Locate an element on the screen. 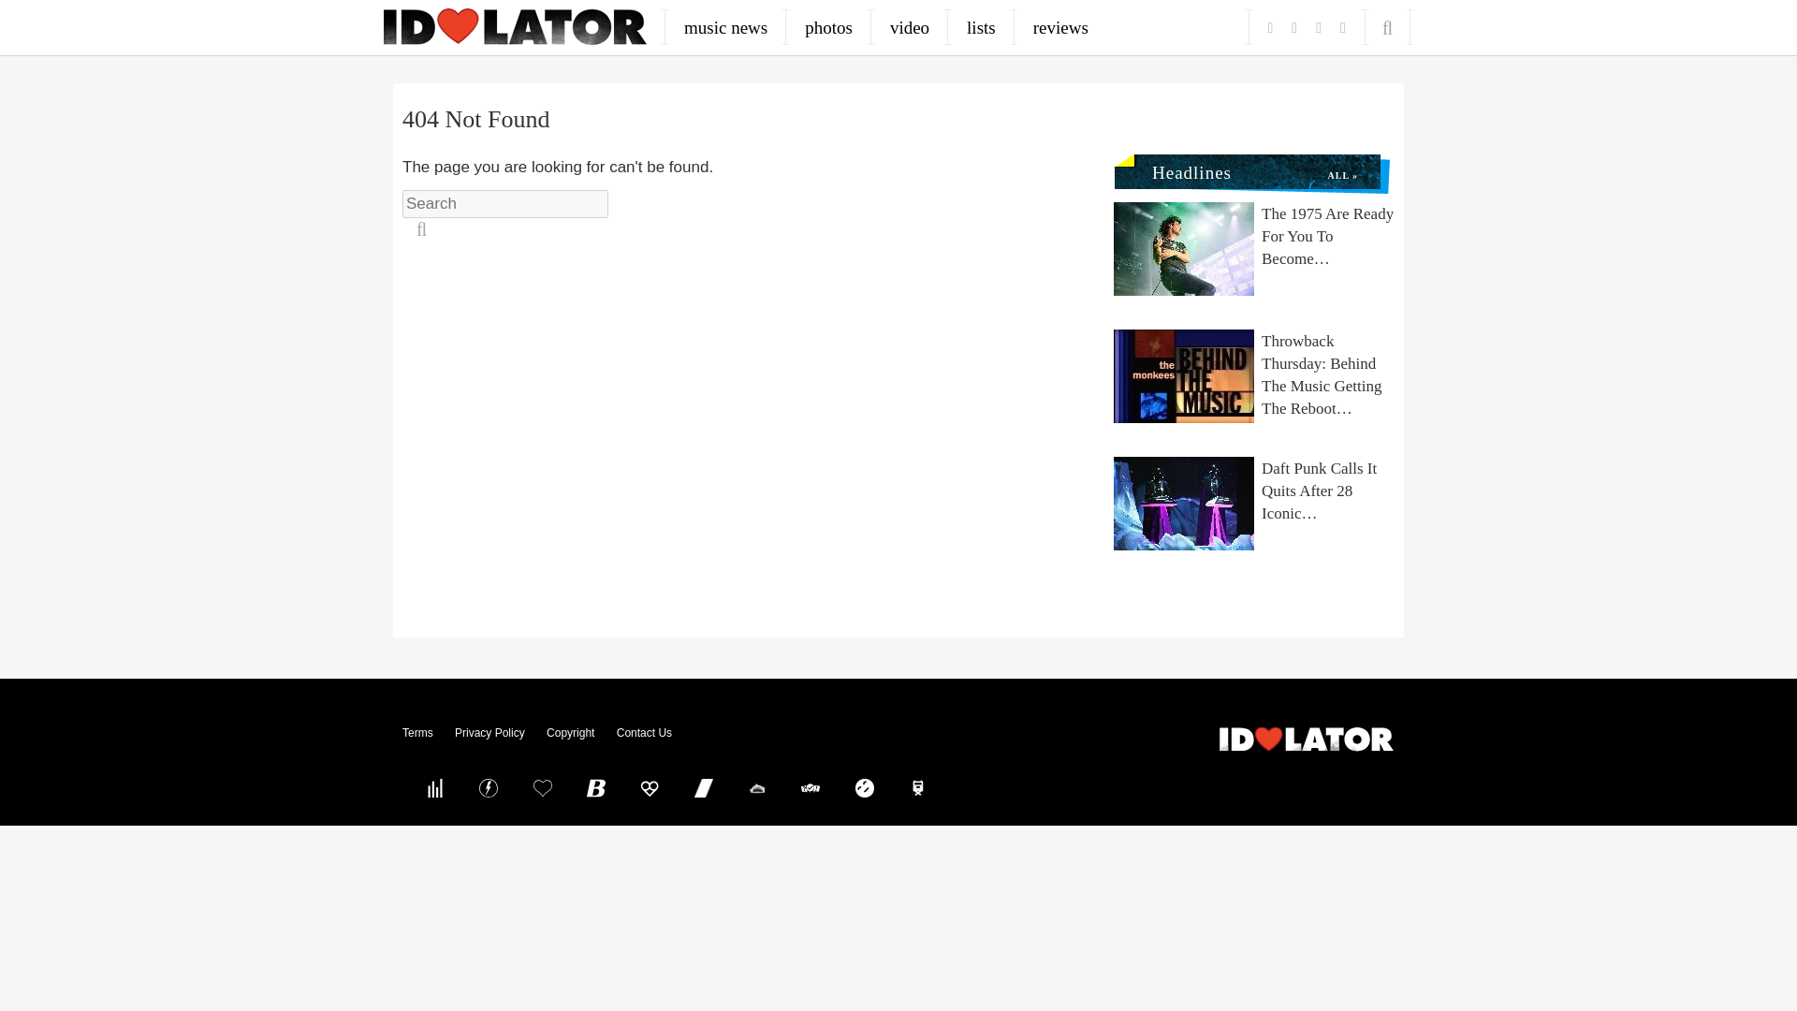 Image resolution: width=1797 pixels, height=1011 pixels. Buzznet is located at coordinates (489, 787).